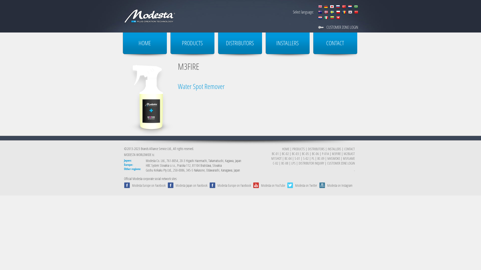 This screenshot has width=481, height=270. Describe the element at coordinates (145, 45) in the screenshot. I see `HOME` at that location.